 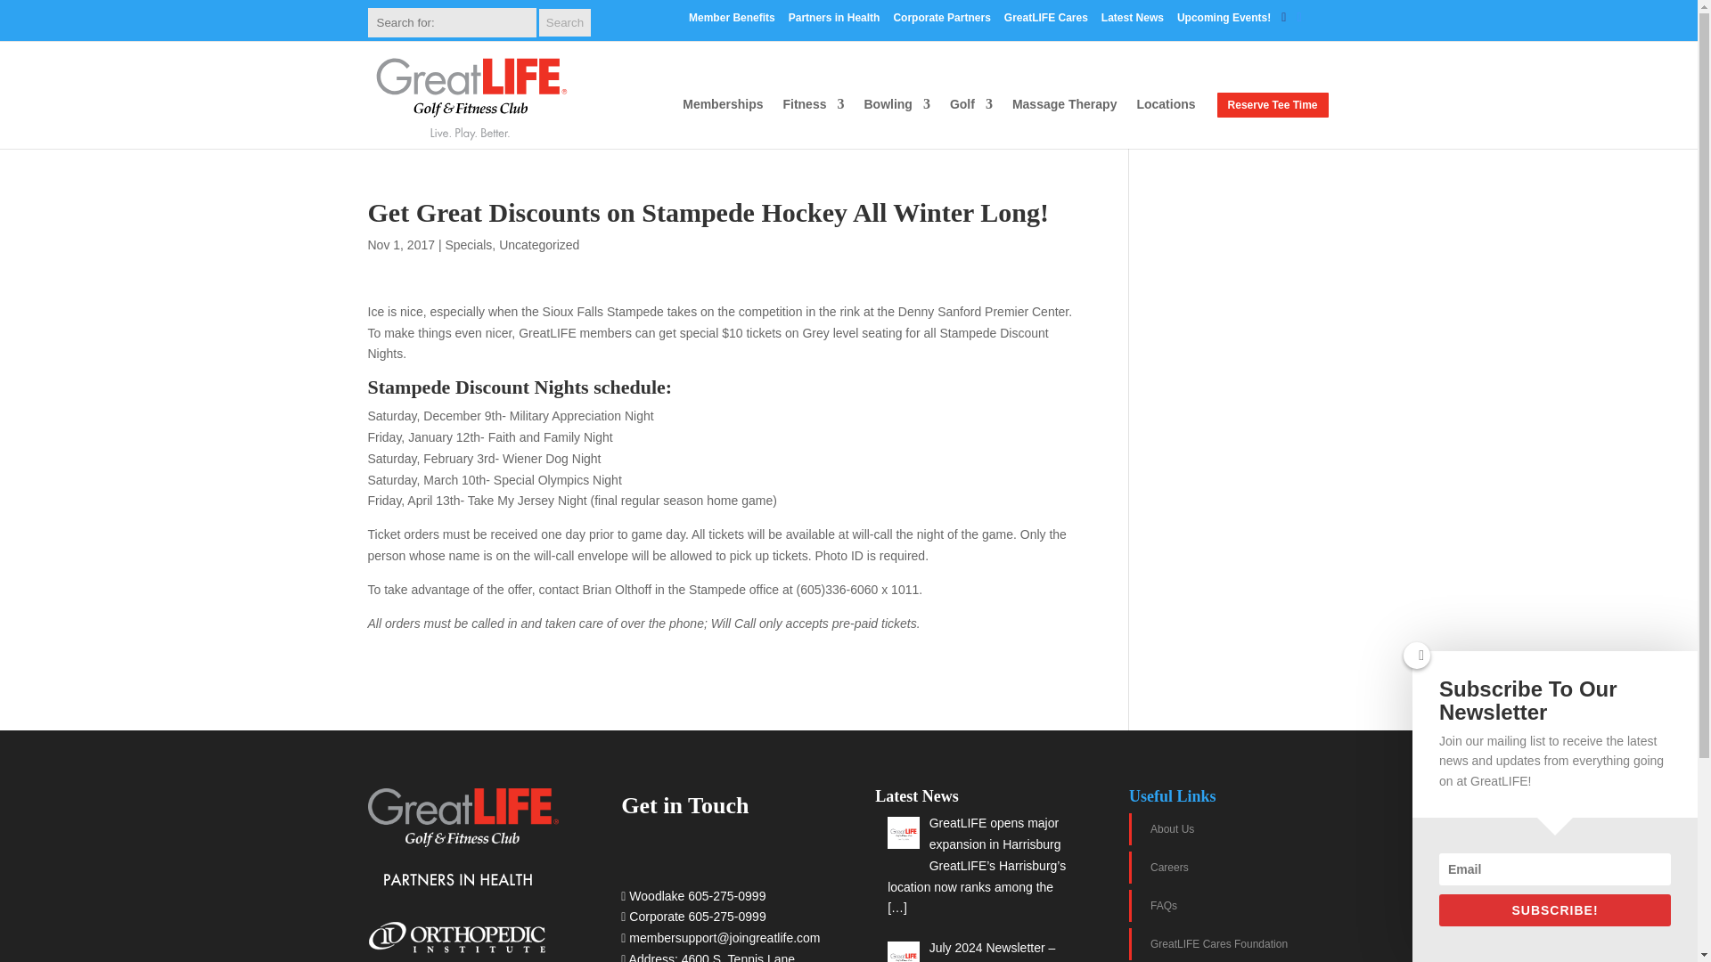 I want to click on Golf, so click(x=970, y=118).